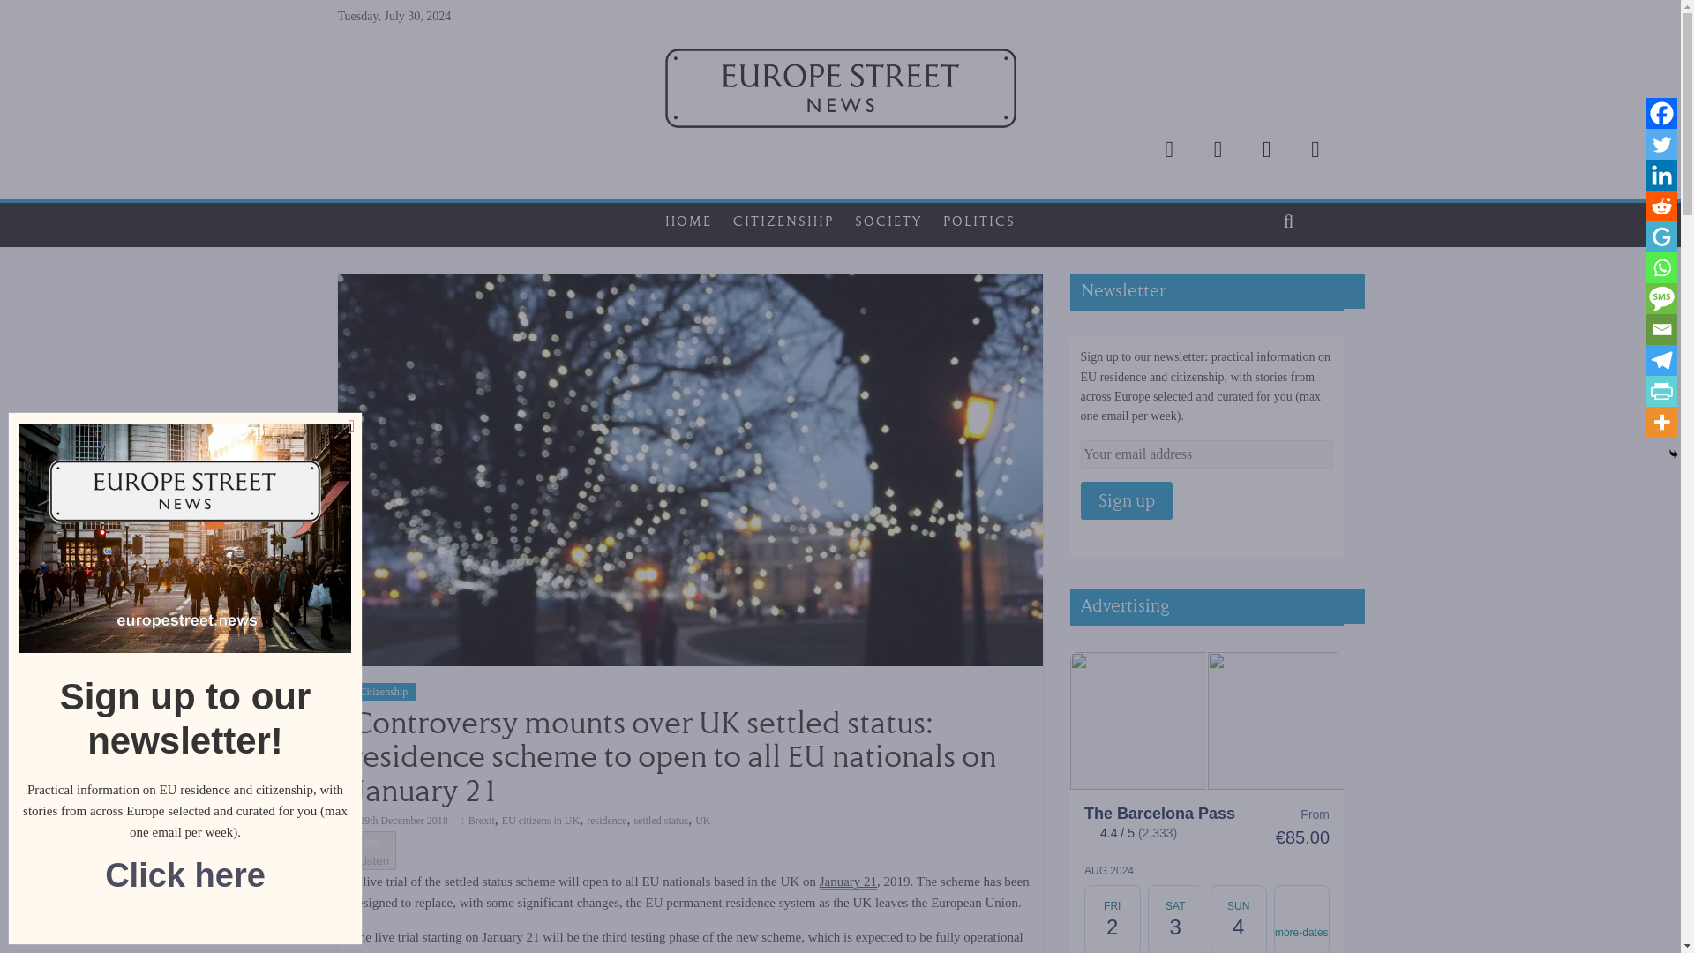  What do you see at coordinates (1169, 149) in the screenshot?
I see `Twitter` at bounding box center [1169, 149].